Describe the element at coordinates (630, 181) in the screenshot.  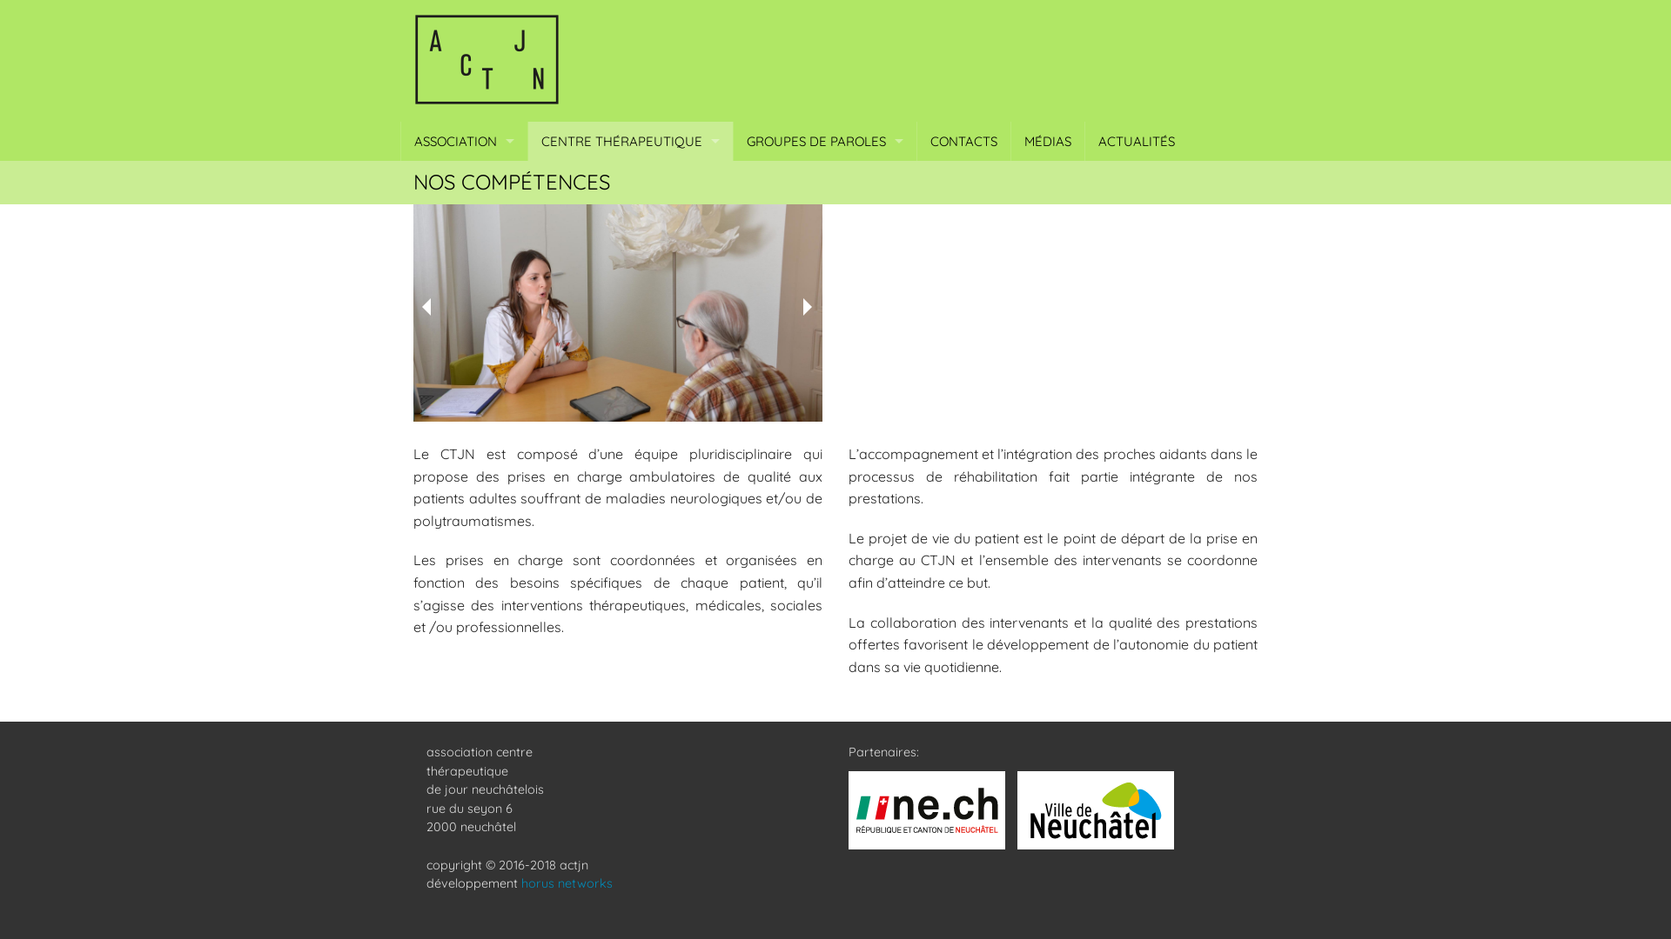
I see `MISSION ET OBJECTIFS` at that location.